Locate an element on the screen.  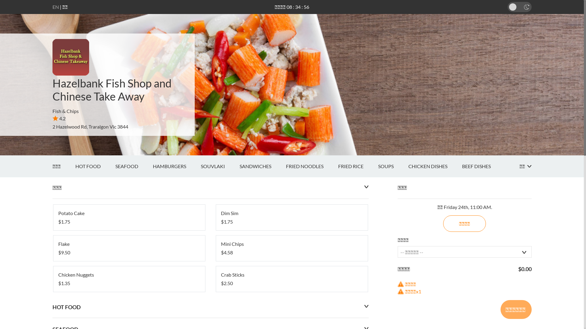
HOT FOOD is located at coordinates (95, 166).